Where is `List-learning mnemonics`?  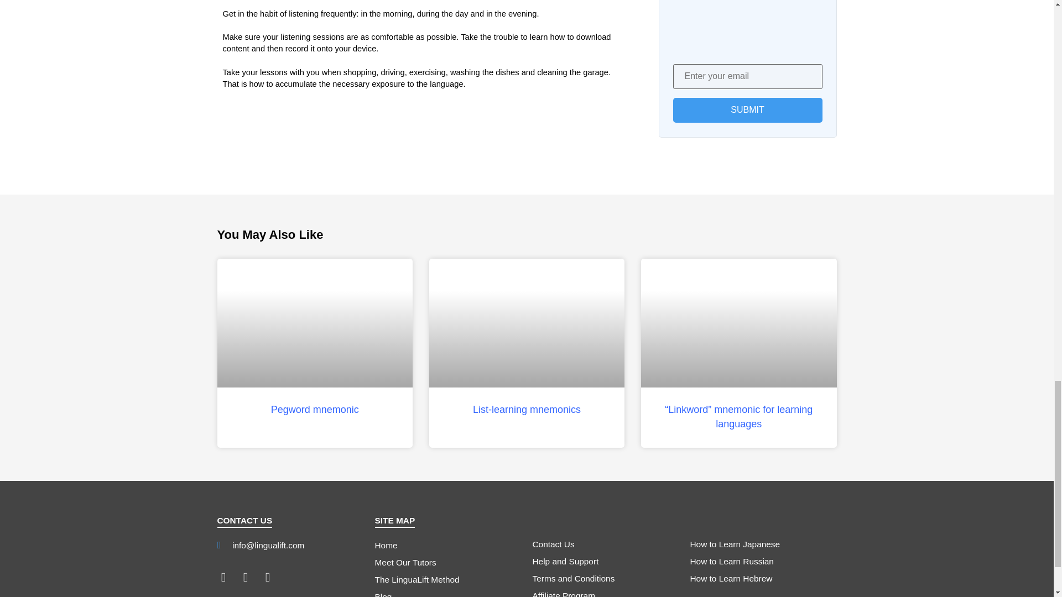 List-learning mnemonics is located at coordinates (527, 409).